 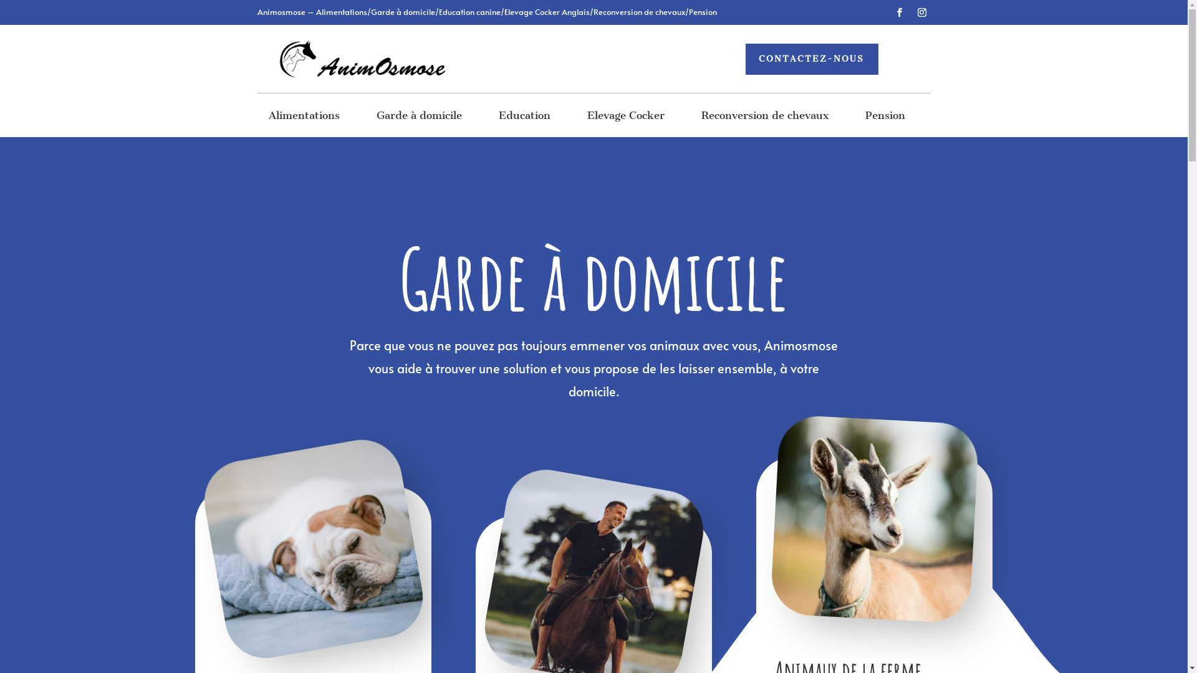 What do you see at coordinates (921, 12) in the screenshot?
I see `Suivez sur Instagram` at bounding box center [921, 12].